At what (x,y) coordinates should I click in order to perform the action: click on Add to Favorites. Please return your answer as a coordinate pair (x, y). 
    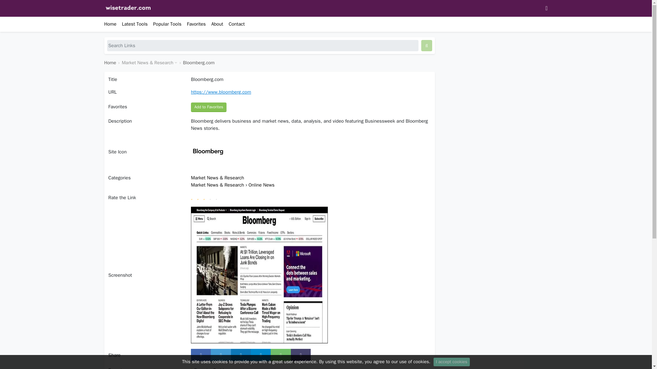
    Looking at the image, I should click on (209, 107).